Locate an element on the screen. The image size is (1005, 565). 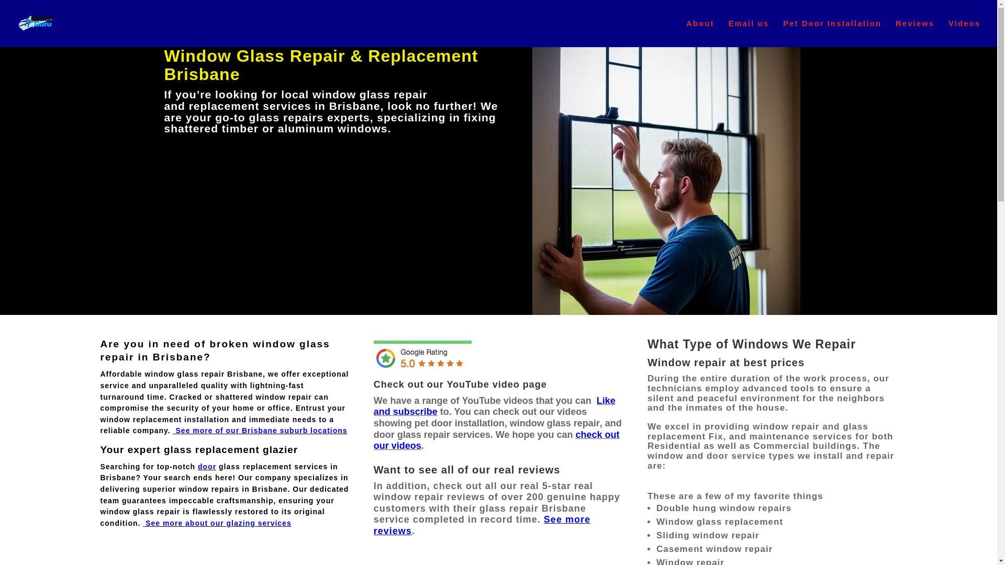
Videos is located at coordinates (964, 33).